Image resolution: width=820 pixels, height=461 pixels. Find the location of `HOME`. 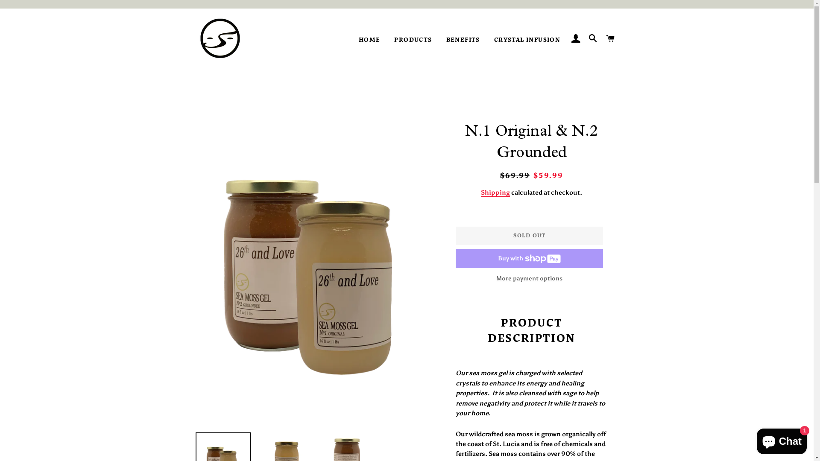

HOME is located at coordinates (370, 40).